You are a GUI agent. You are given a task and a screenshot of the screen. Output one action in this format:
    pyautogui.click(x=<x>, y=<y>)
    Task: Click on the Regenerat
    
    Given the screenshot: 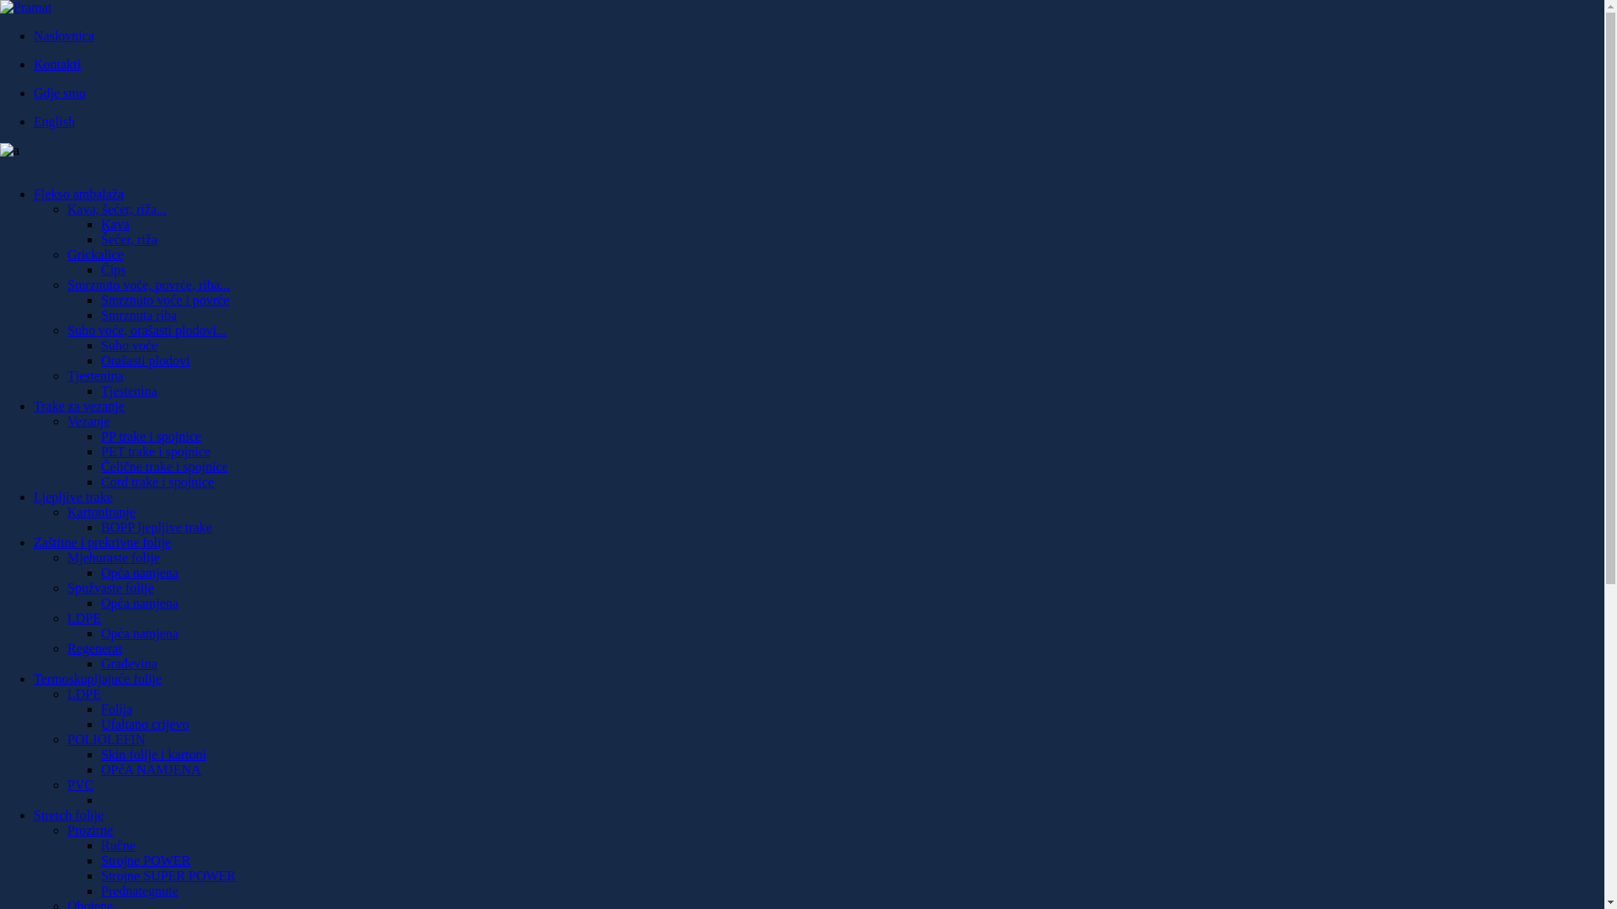 What is the action you would take?
    pyautogui.click(x=94, y=648)
    